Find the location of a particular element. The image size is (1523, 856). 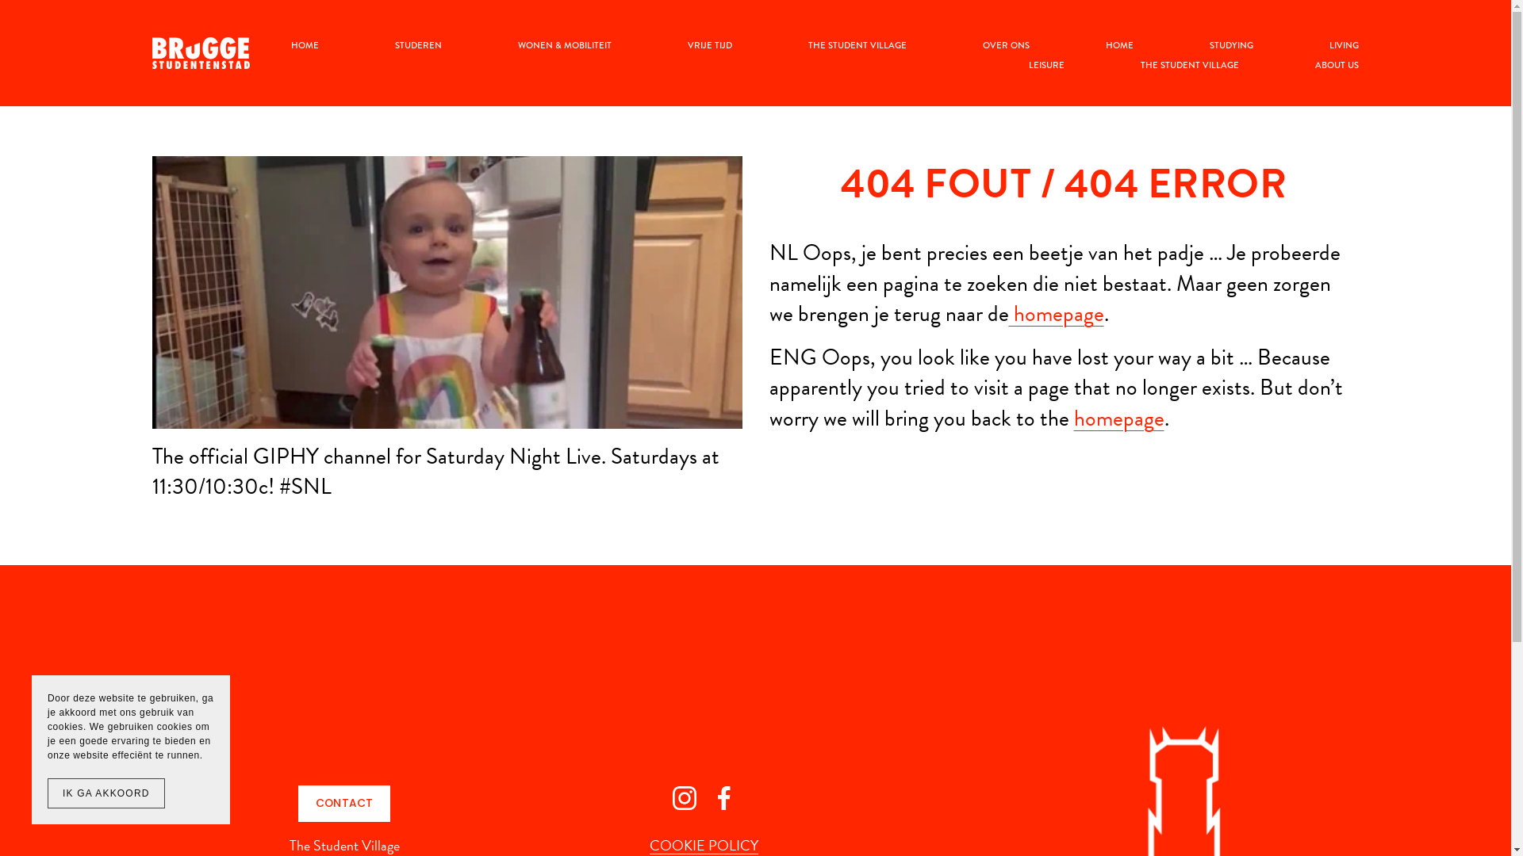

Giphy embed is located at coordinates (447, 292).